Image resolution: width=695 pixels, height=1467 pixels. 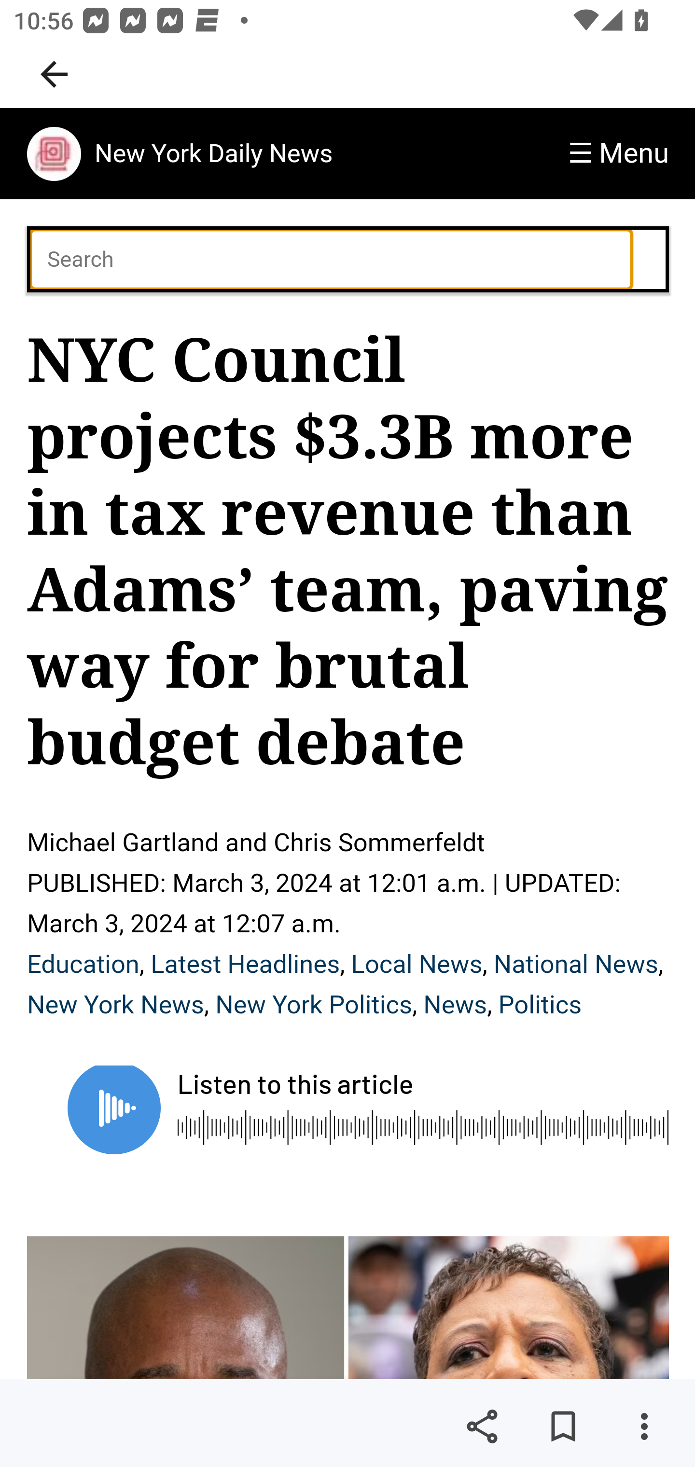 What do you see at coordinates (116, 1005) in the screenshot?
I see `New York News` at bounding box center [116, 1005].